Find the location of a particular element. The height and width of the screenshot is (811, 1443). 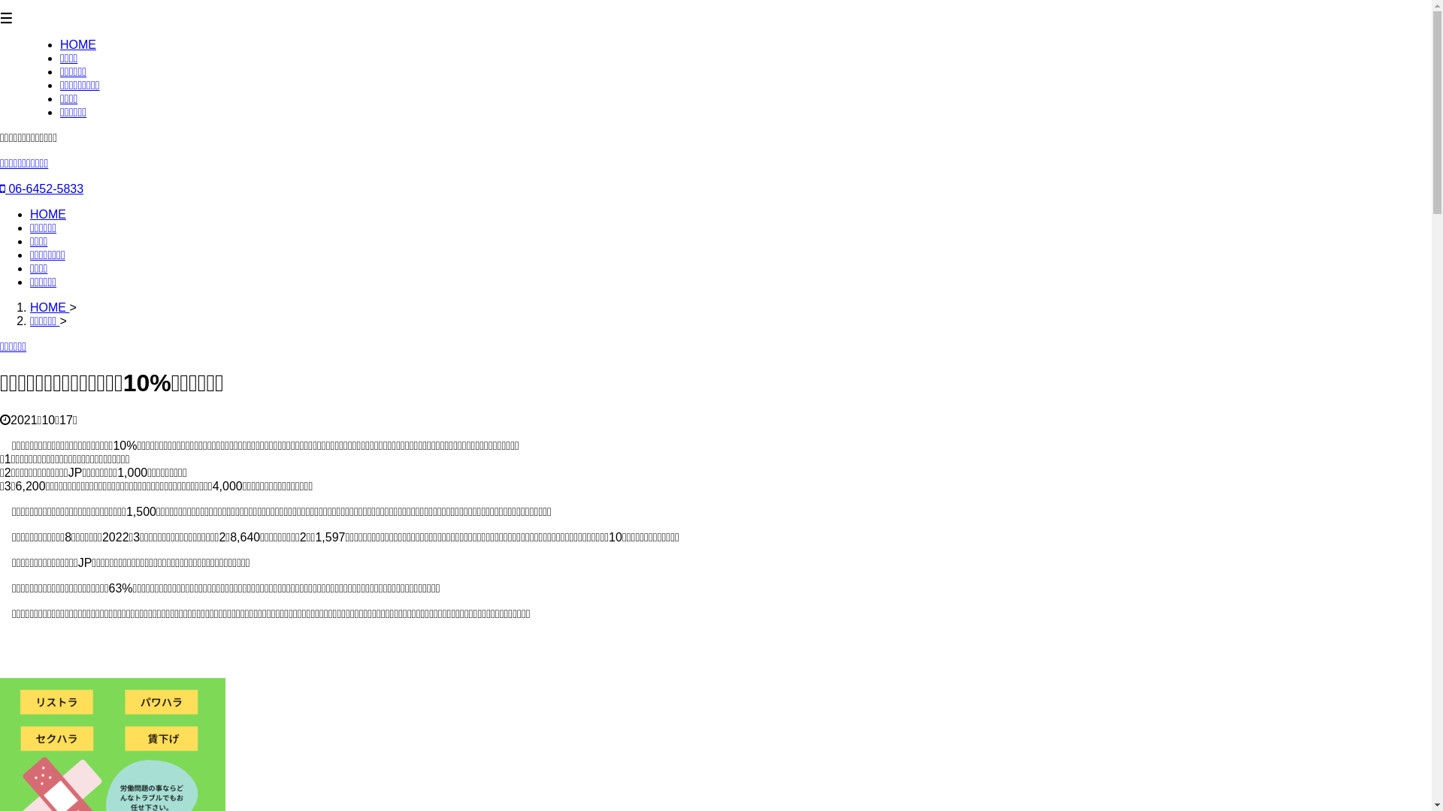

HOME is located at coordinates (78, 45).